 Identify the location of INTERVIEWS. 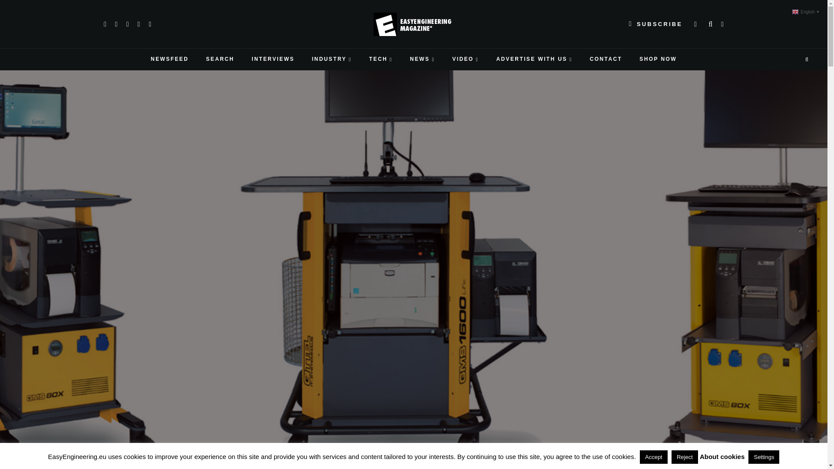
(272, 59).